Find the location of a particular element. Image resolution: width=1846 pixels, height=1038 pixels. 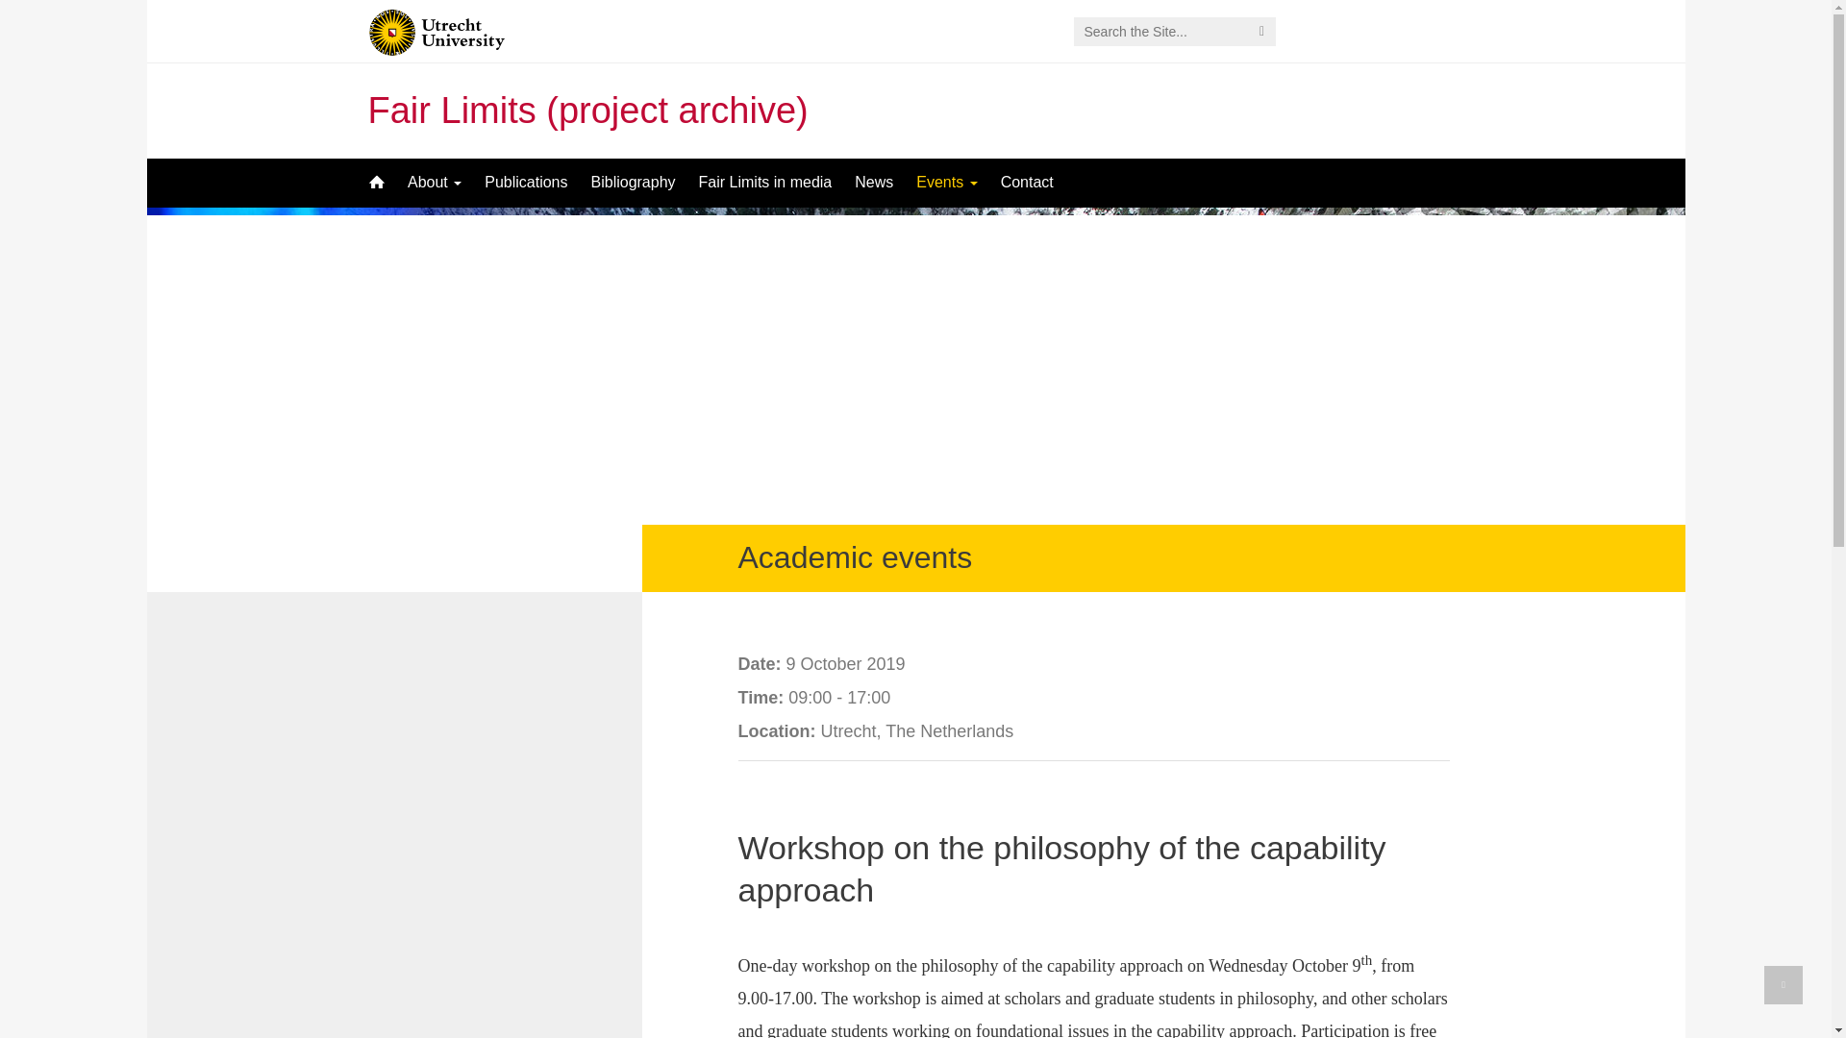

About is located at coordinates (435, 183).